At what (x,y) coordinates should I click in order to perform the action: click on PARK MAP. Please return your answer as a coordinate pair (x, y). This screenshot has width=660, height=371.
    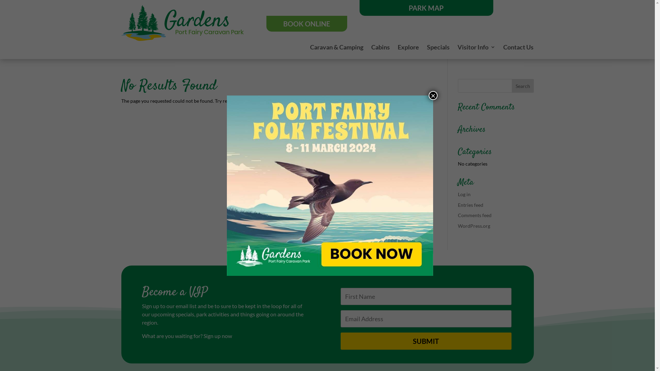
    Looking at the image, I should click on (426, 8).